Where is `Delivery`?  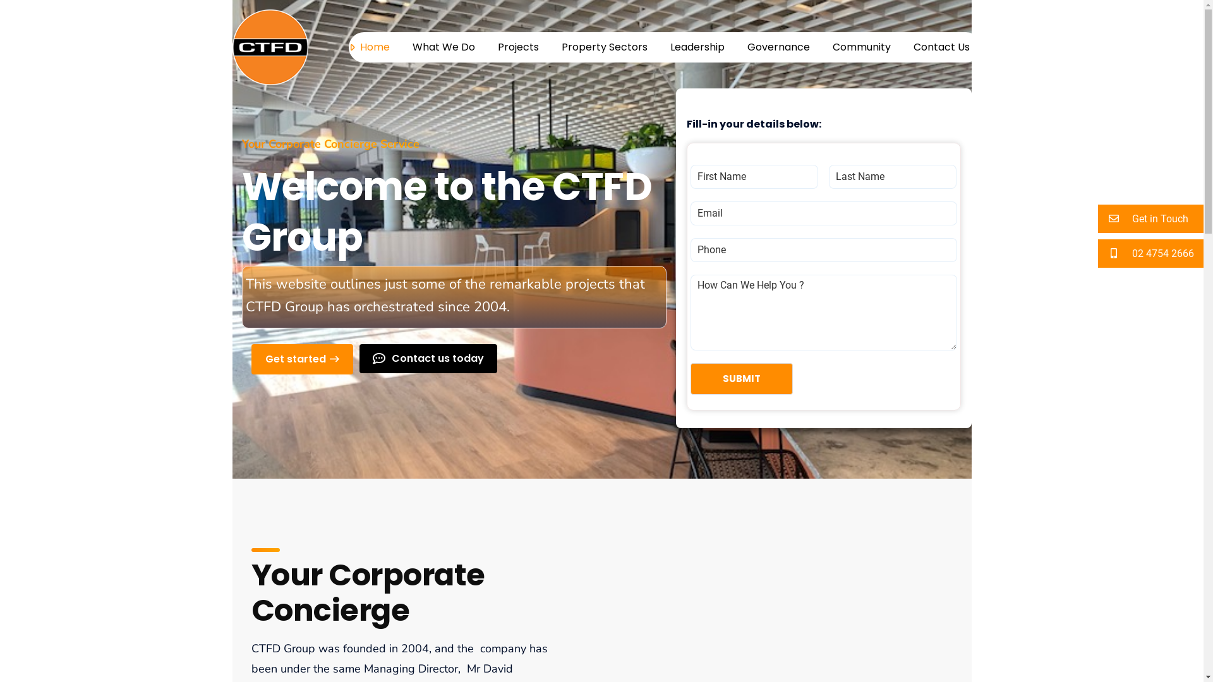 Delivery is located at coordinates (538, 437).